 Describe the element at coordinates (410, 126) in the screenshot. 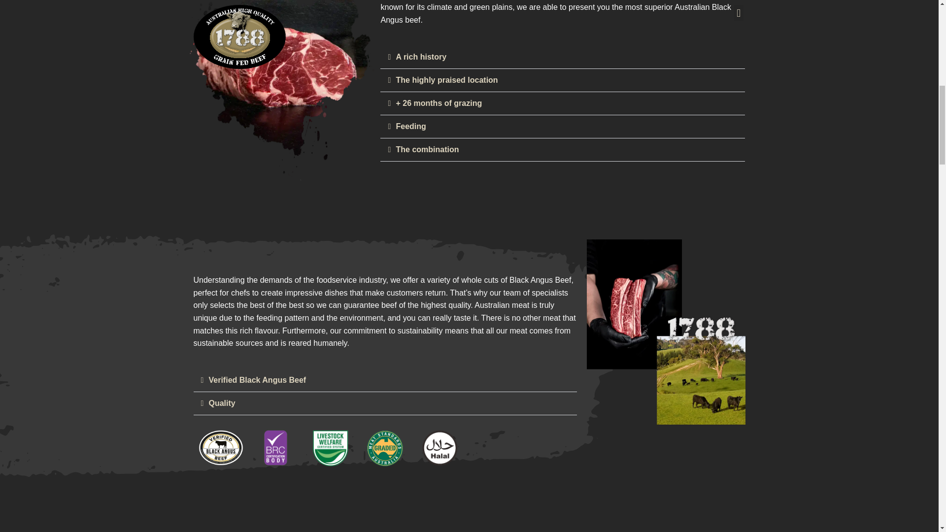

I see `Feeding` at that location.